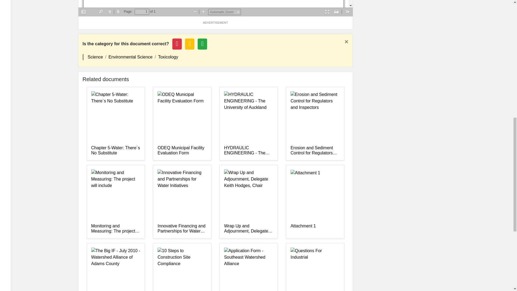 The width and height of the screenshot is (517, 291). What do you see at coordinates (249, 229) in the screenshot?
I see `Wrap Up and Adjournment, Delegate Keith Hodges, Chair` at bounding box center [249, 229].